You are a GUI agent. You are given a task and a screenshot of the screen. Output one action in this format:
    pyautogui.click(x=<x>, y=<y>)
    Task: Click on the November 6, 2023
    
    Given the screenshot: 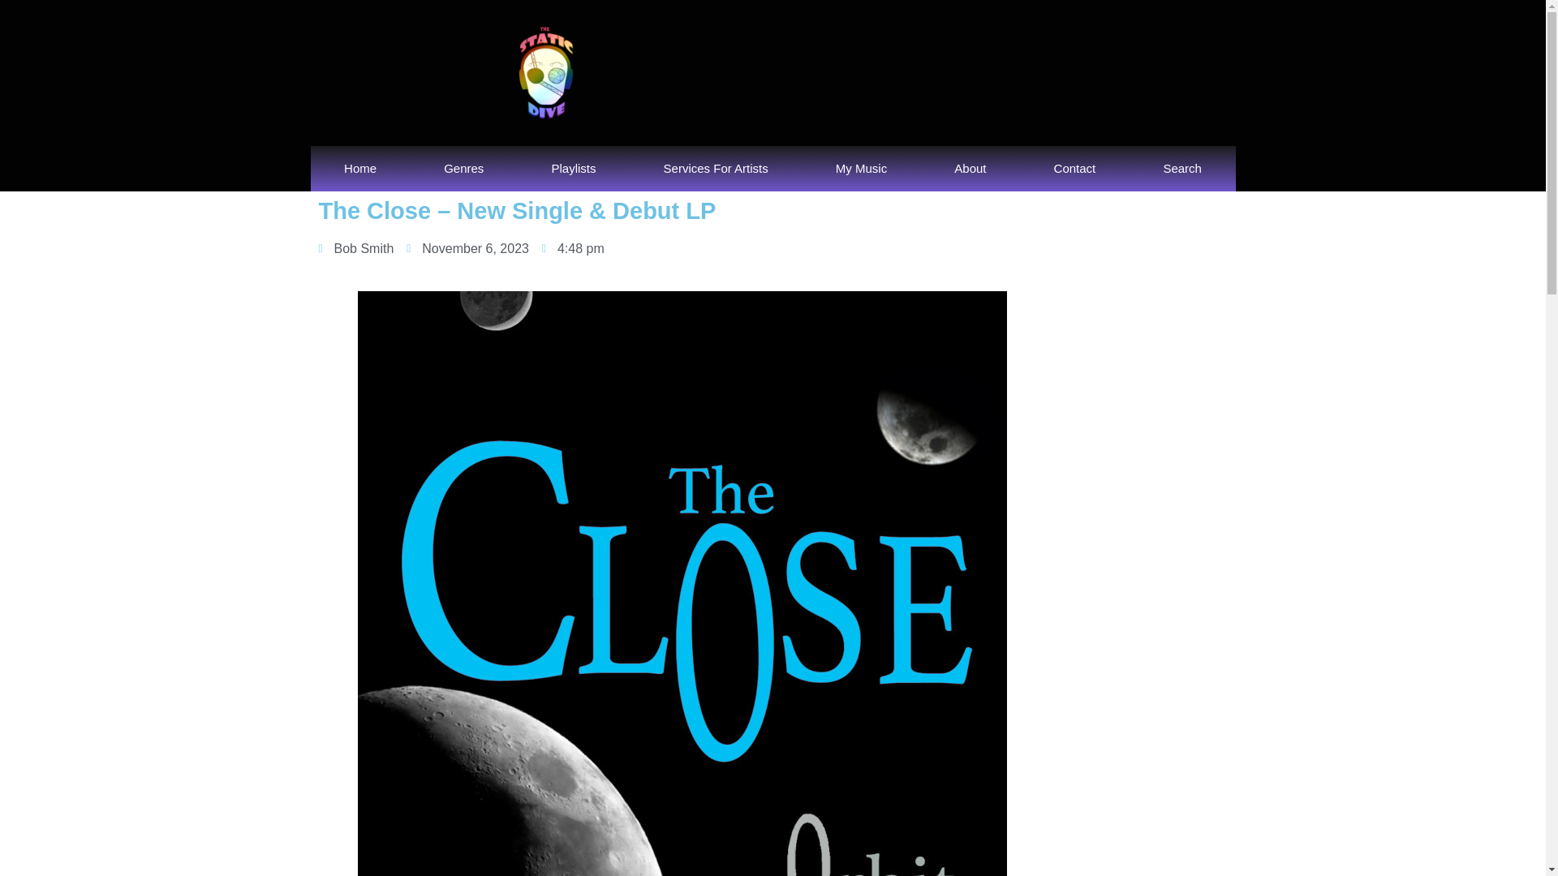 What is the action you would take?
    pyautogui.click(x=467, y=248)
    